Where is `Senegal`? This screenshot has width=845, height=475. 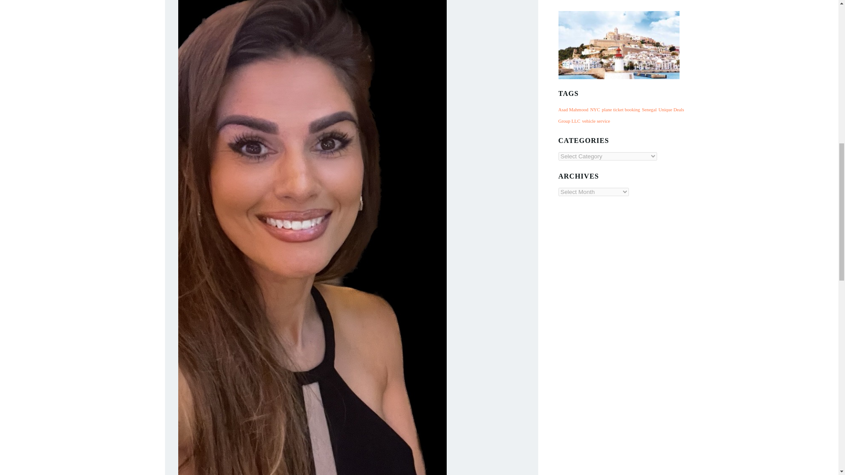 Senegal is located at coordinates (649, 110).